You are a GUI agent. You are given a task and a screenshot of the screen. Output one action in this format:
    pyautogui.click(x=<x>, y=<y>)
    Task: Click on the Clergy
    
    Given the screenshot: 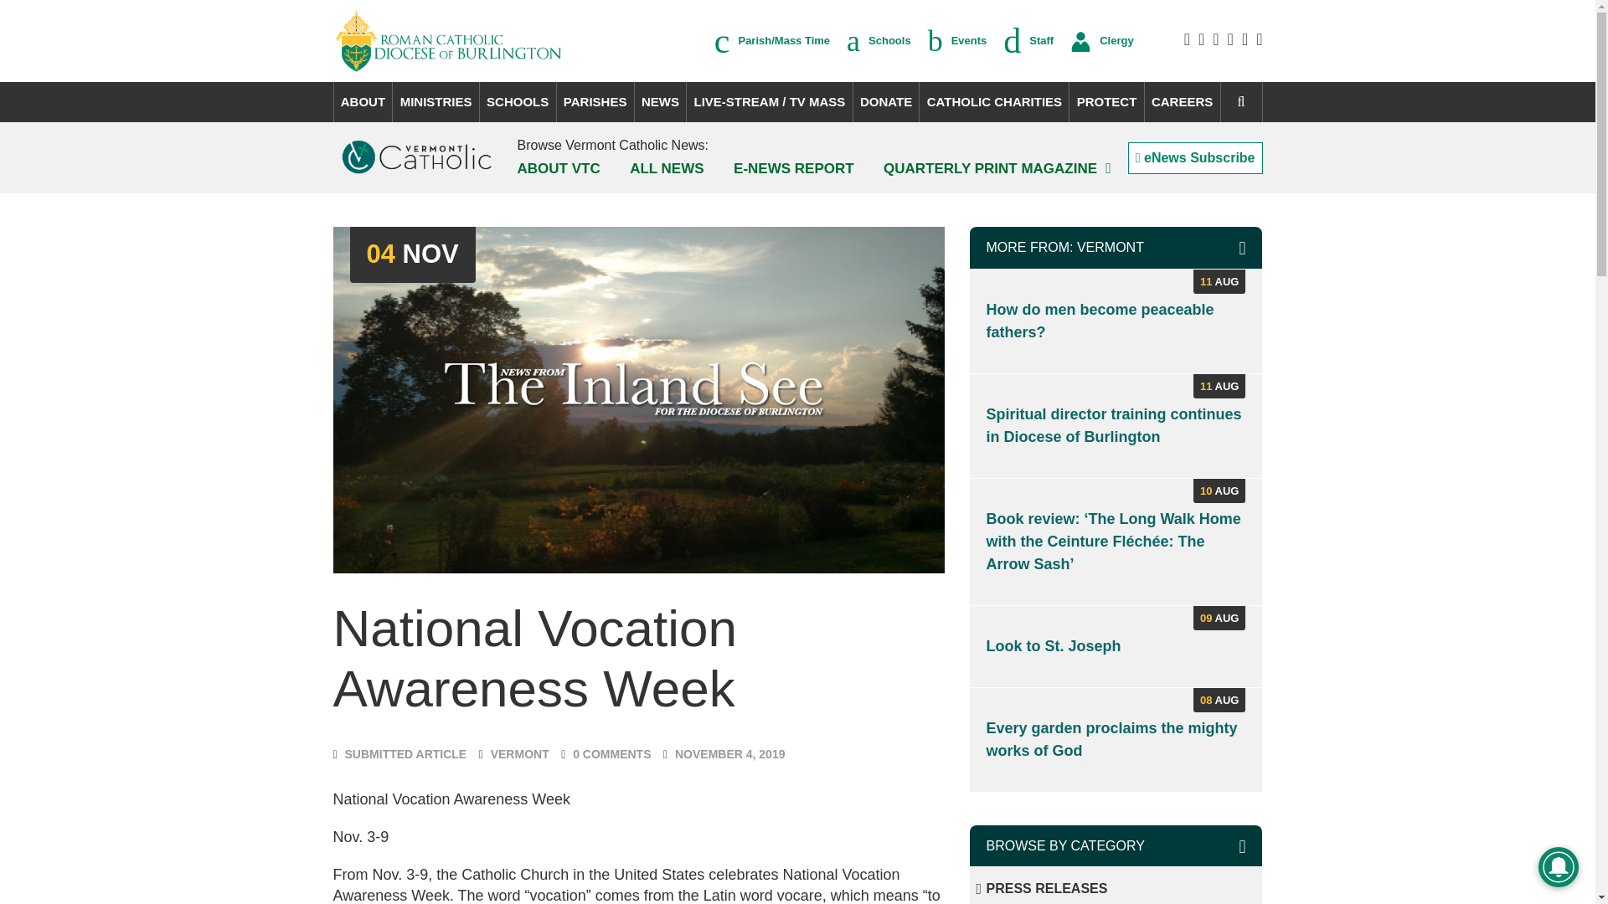 What is the action you would take?
    pyautogui.click(x=1102, y=40)
    